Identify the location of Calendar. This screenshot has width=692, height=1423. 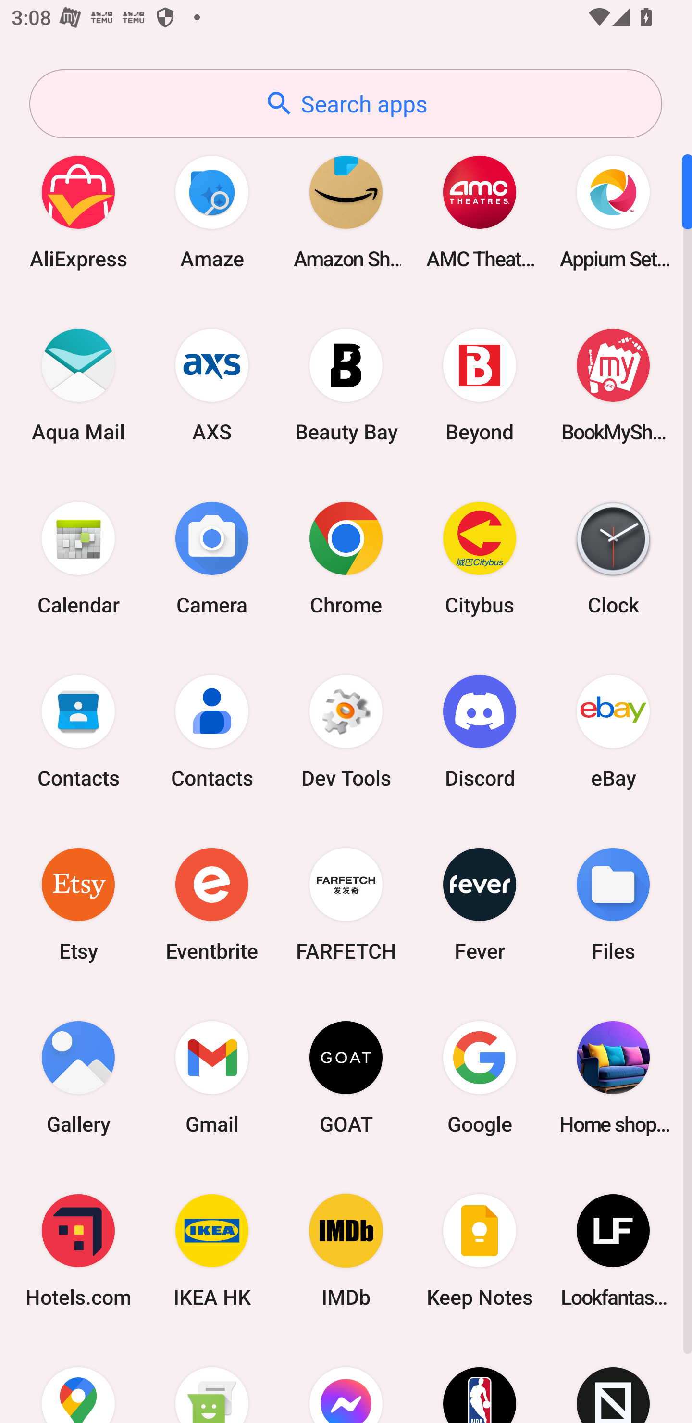
(78, 558).